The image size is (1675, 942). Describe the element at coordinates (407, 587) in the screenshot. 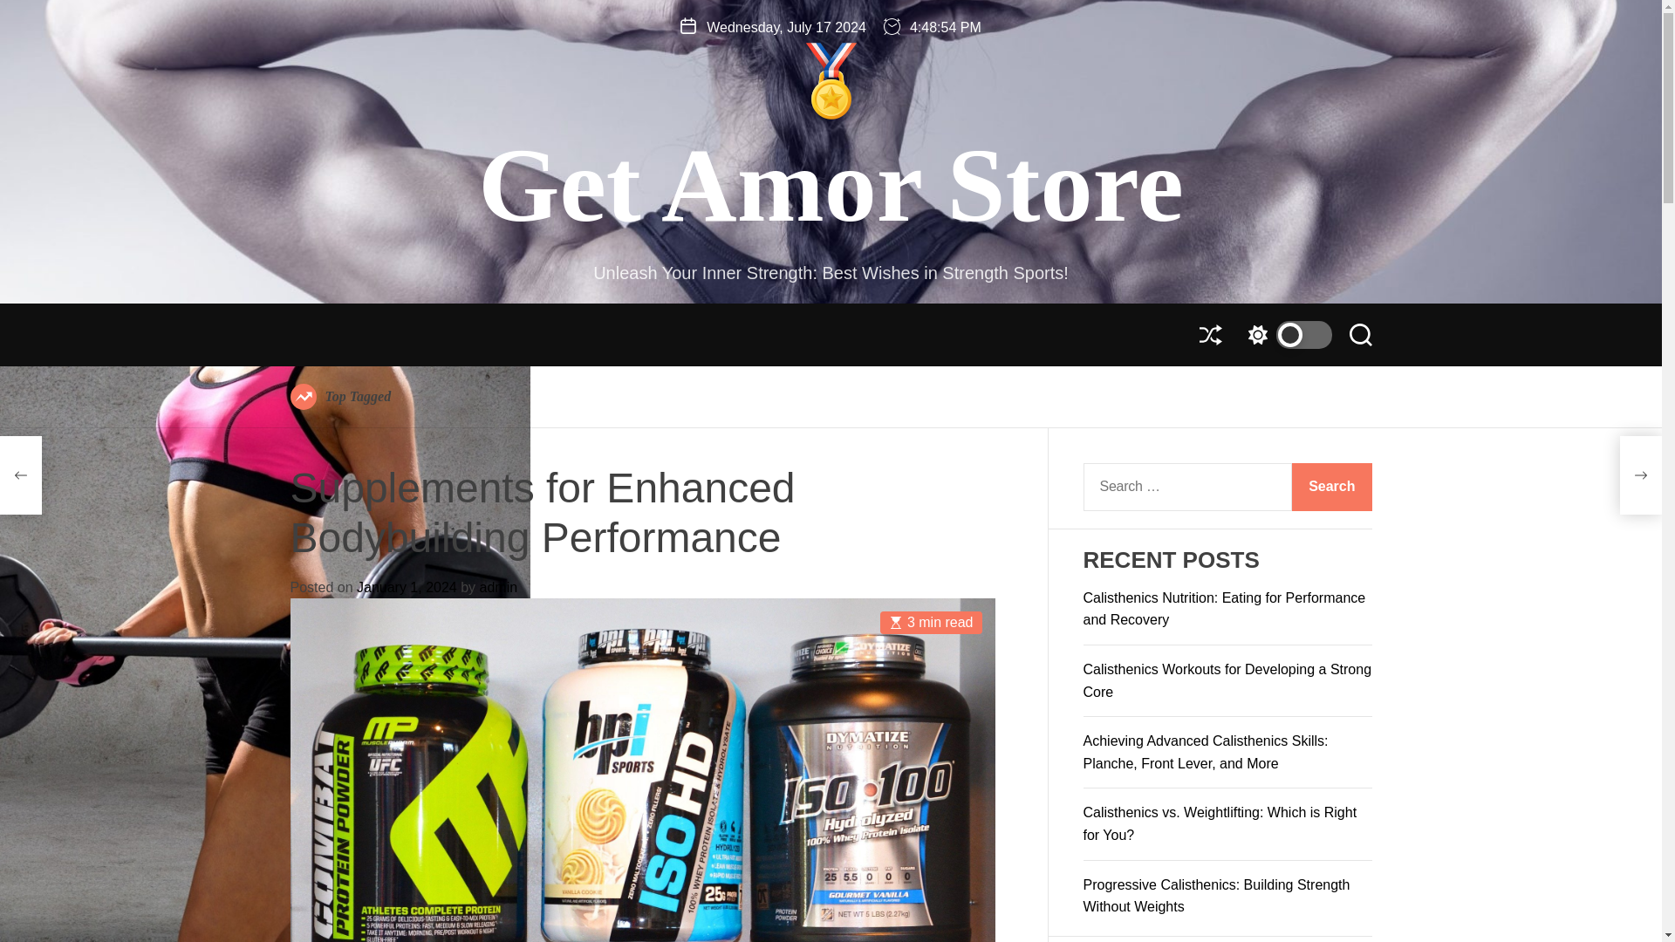

I see `January 1, 2024` at that location.